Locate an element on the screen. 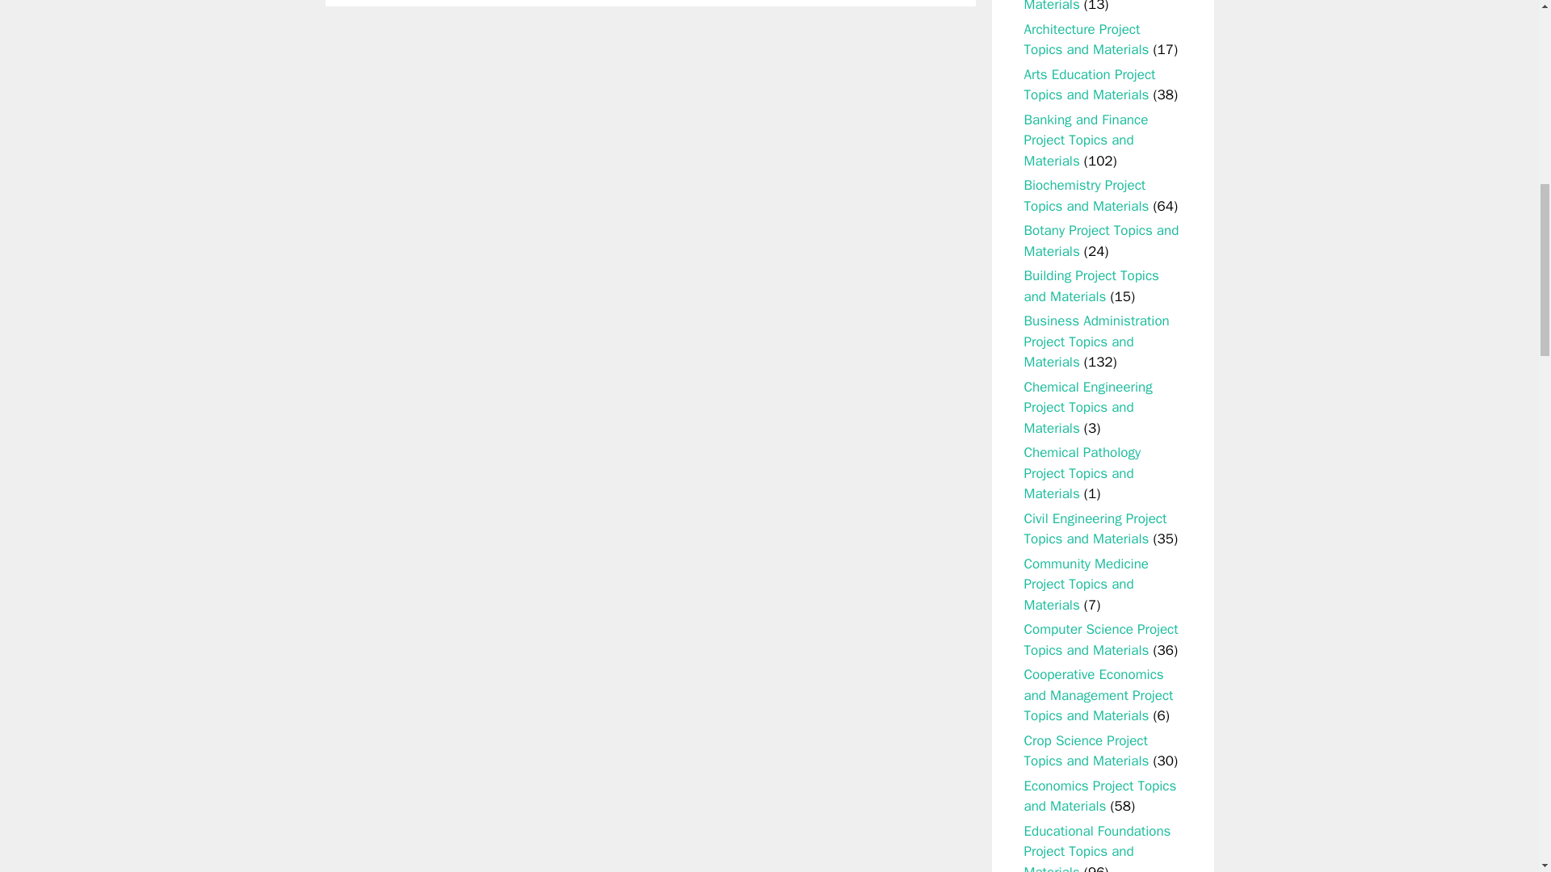 This screenshot has height=872, width=1551. Biochemistry Project Topics and Materials is located at coordinates (1086, 195).